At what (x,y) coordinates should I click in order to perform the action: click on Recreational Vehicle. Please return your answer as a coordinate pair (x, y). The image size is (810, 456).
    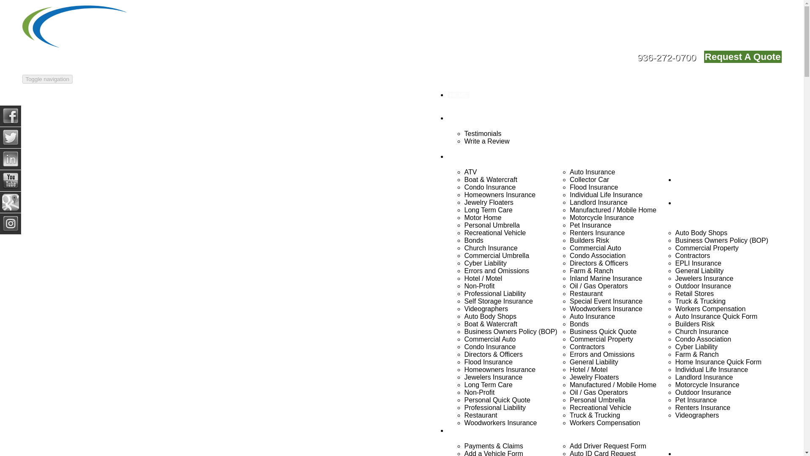
    Looking at the image, I should click on (495, 233).